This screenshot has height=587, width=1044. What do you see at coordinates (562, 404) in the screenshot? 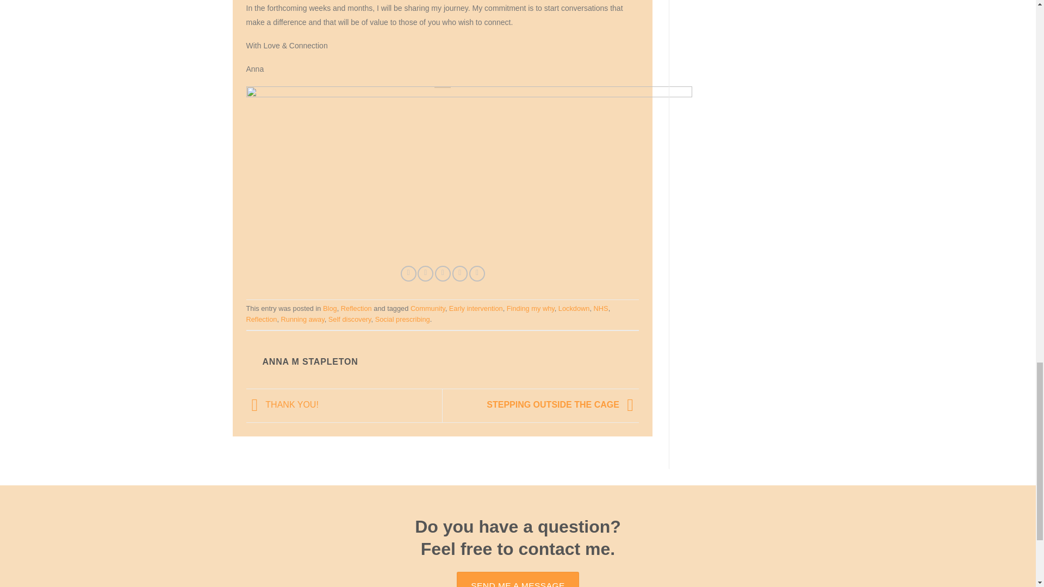
I see `STEPPING OUTSIDE THE CAGE` at bounding box center [562, 404].